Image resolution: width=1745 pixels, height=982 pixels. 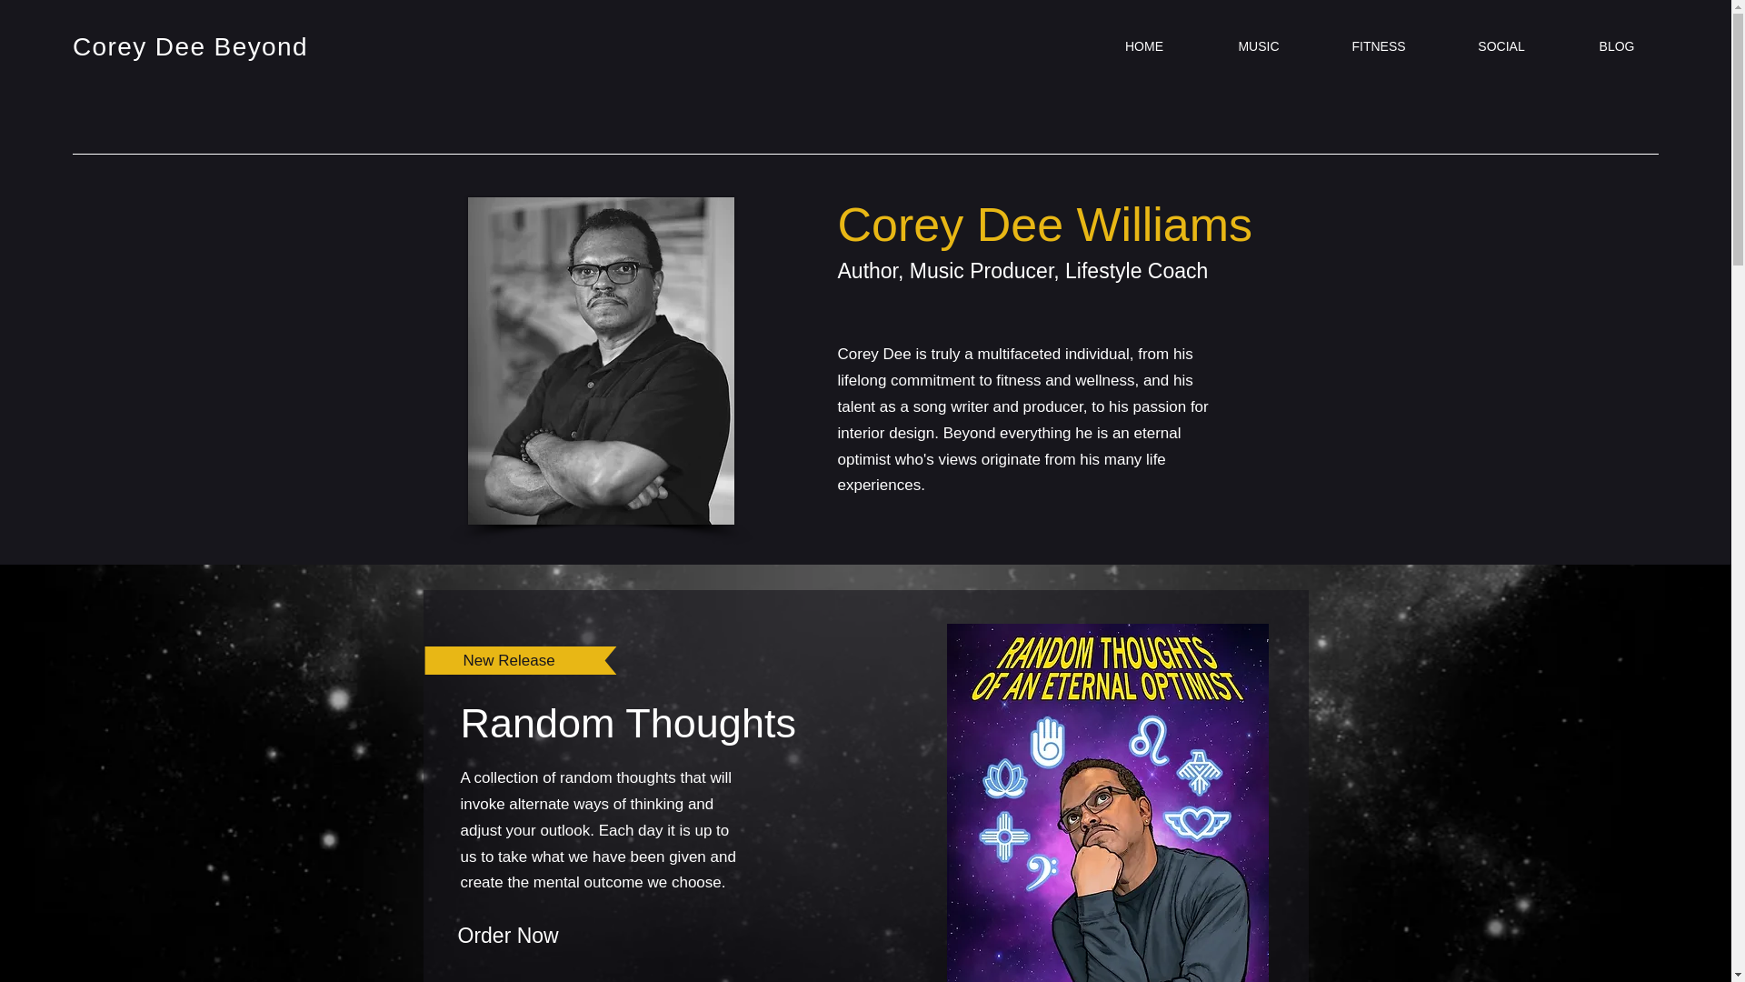 I want to click on FITNESS, so click(x=1378, y=45).